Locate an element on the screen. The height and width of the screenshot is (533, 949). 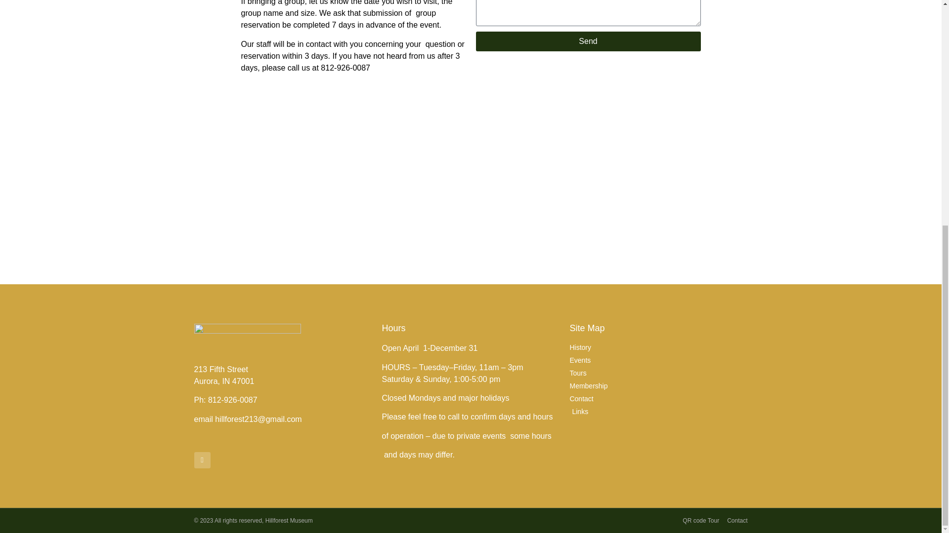
Send is located at coordinates (587, 41).